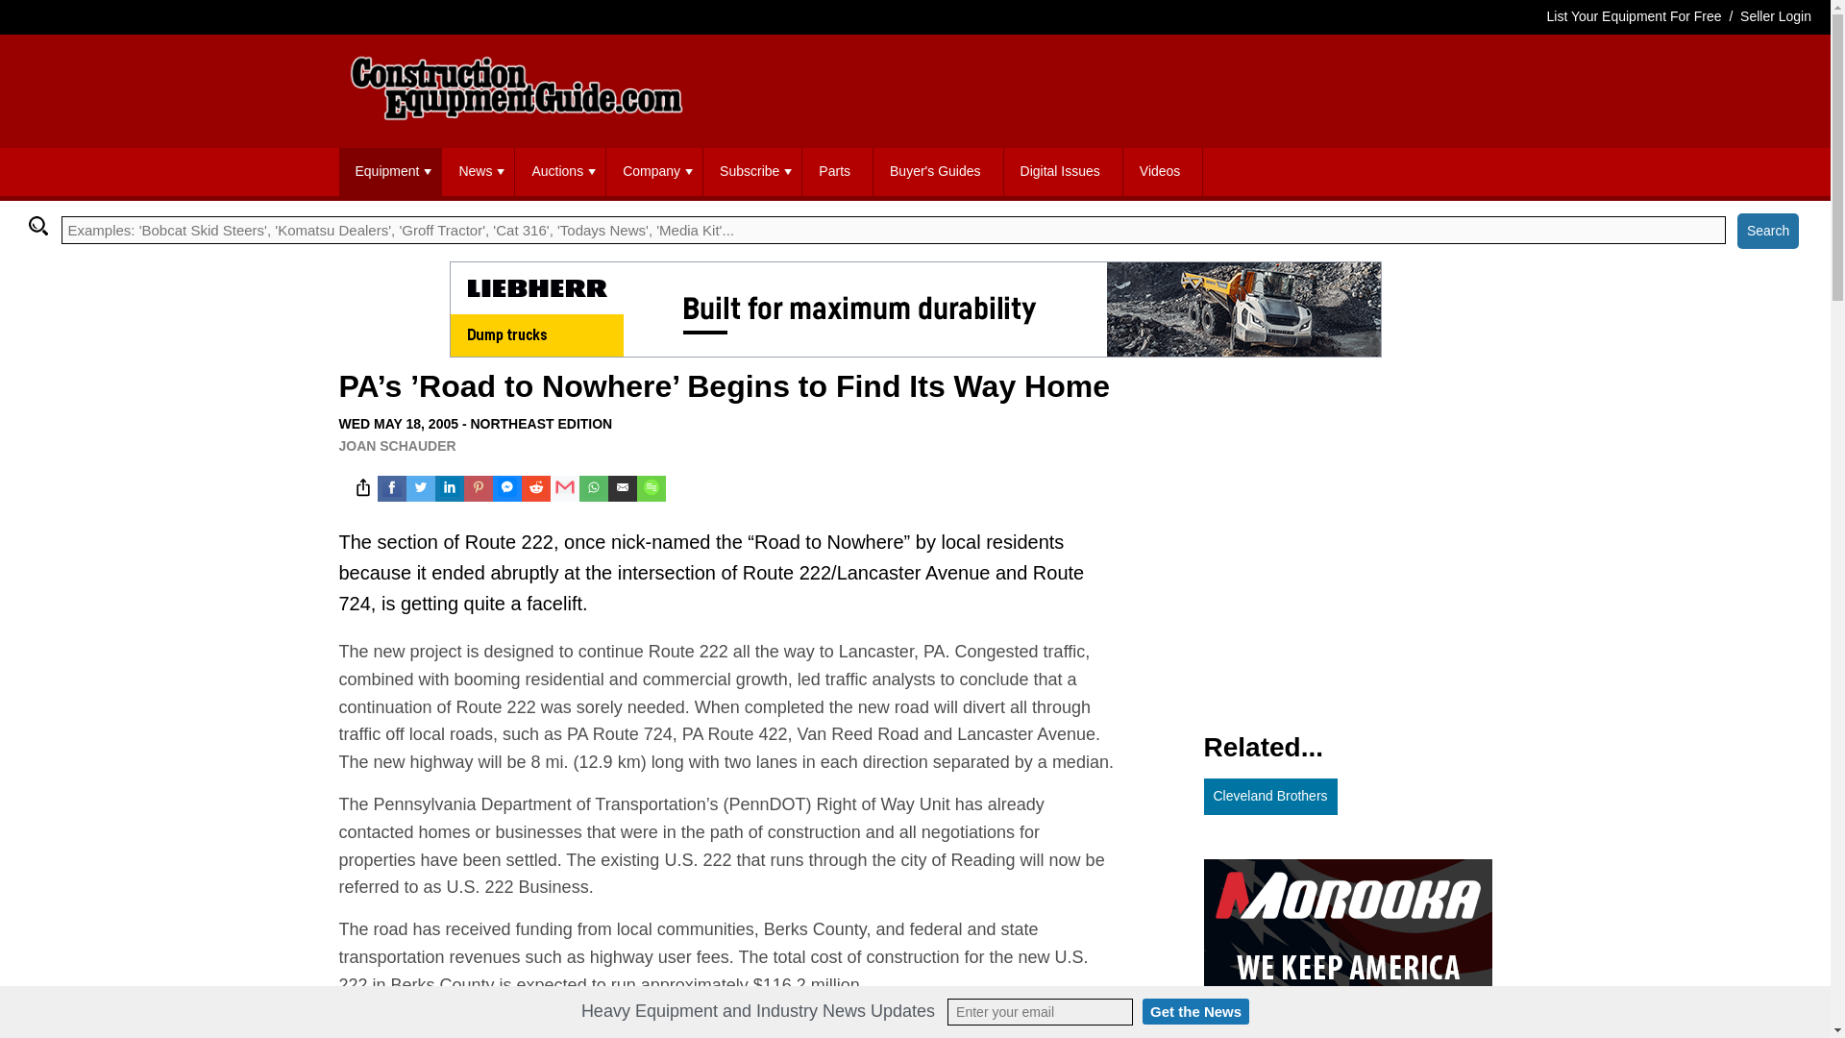 The height and width of the screenshot is (1038, 1845). Describe the element at coordinates (1634, 15) in the screenshot. I see `List Your Equipment For Free` at that location.